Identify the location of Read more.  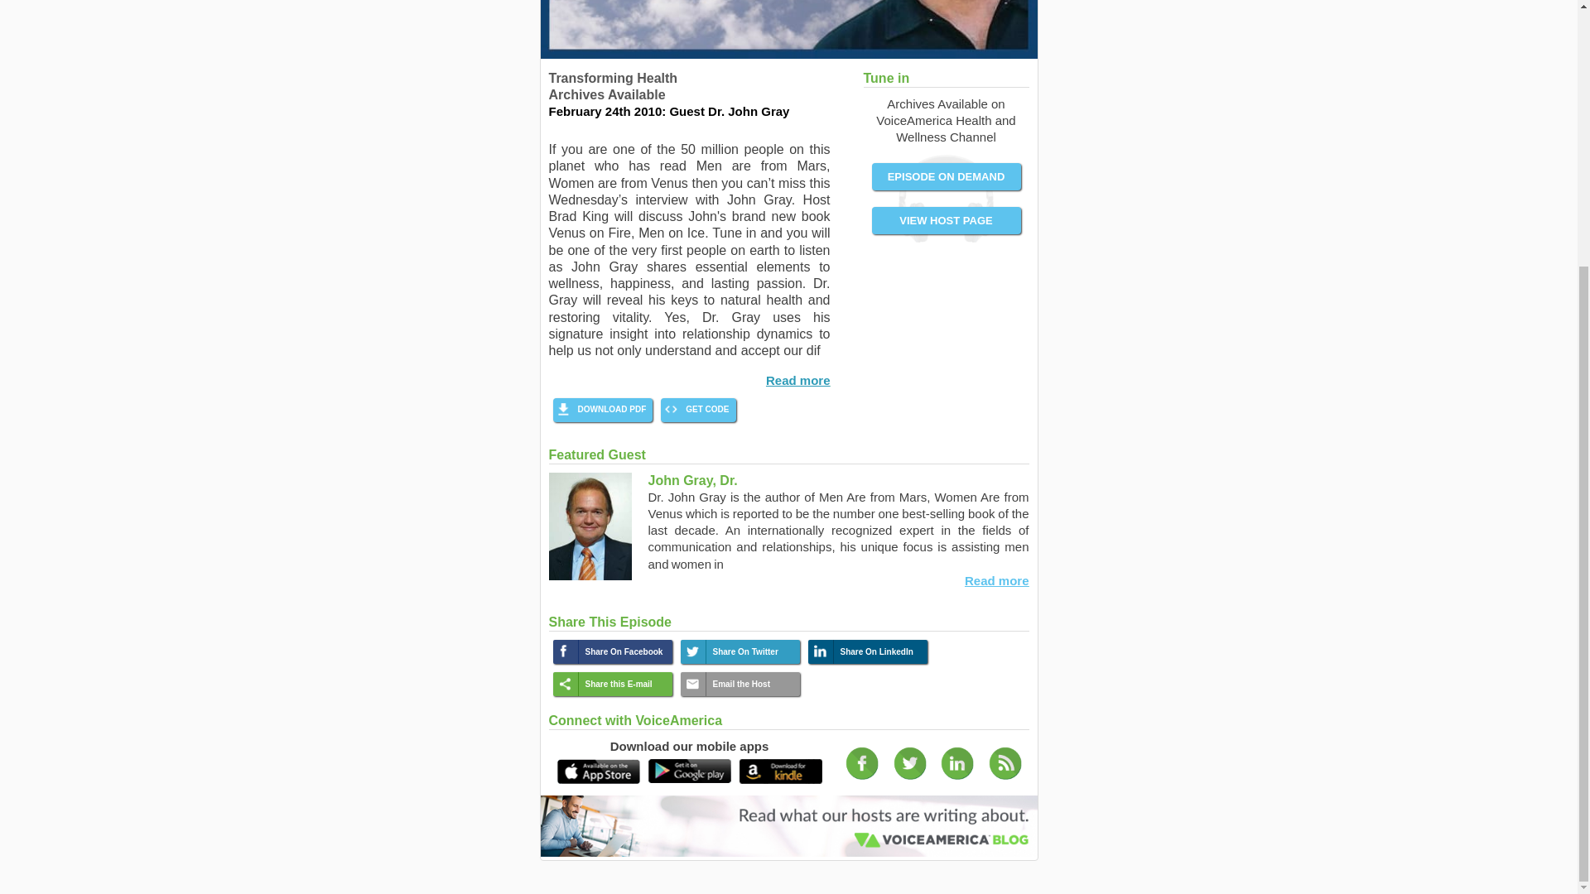
(997, 580).